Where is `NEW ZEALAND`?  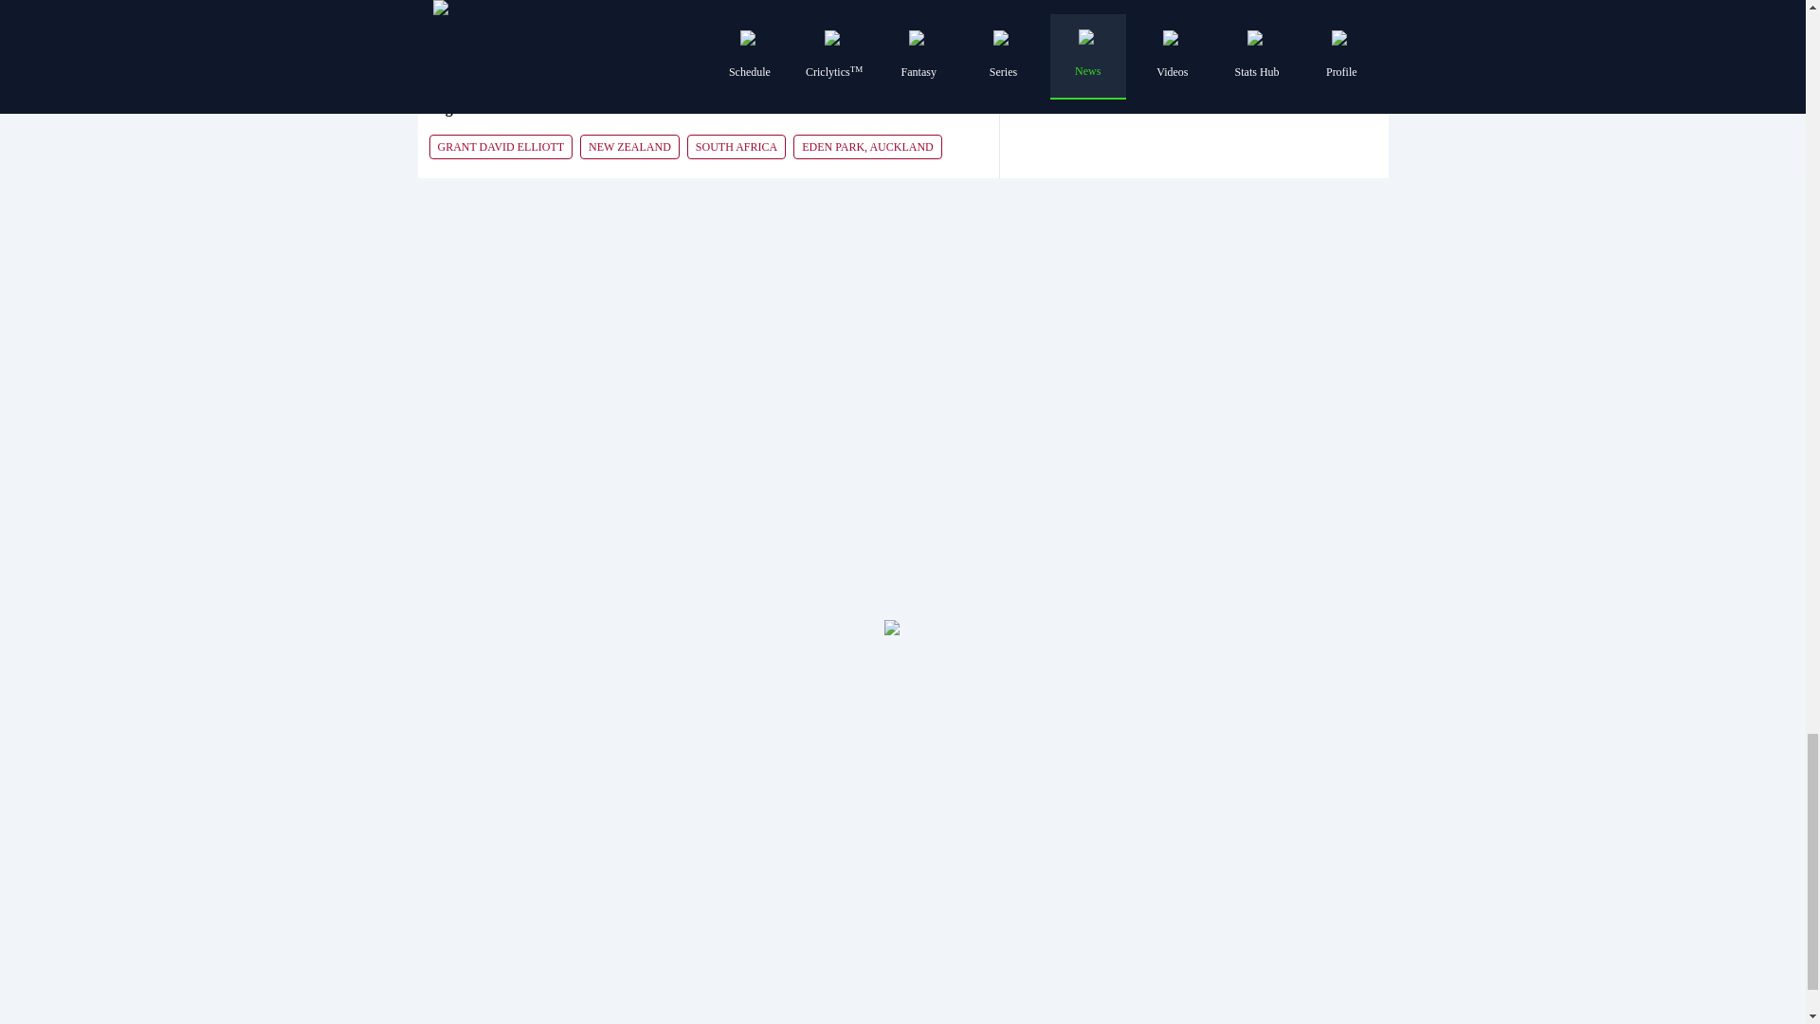 NEW ZEALAND is located at coordinates (629, 145).